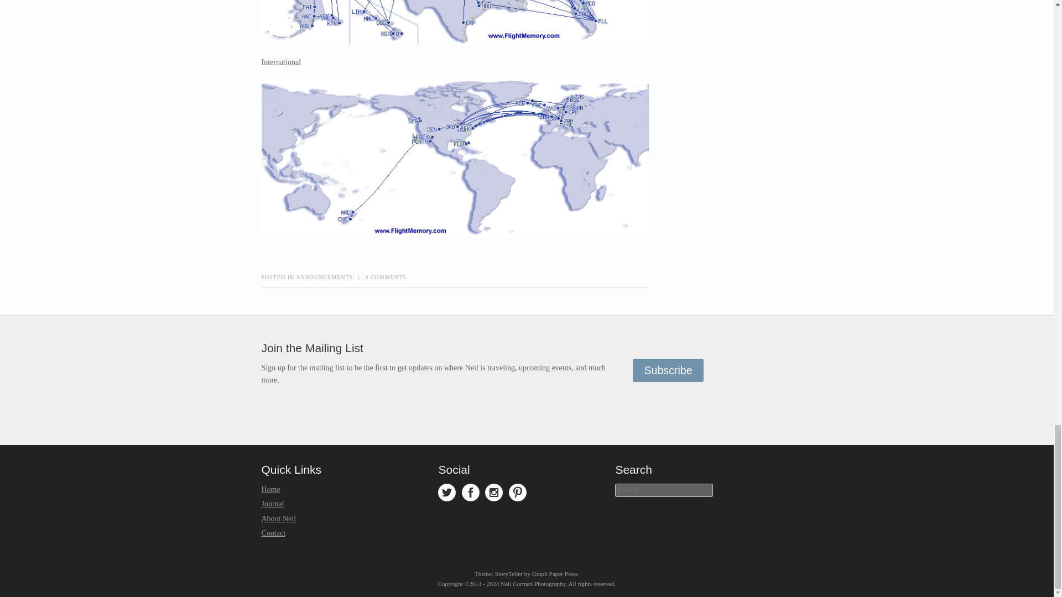 This screenshot has height=597, width=1062. What do you see at coordinates (385, 276) in the screenshot?
I see `0 COMMENTS` at bounding box center [385, 276].